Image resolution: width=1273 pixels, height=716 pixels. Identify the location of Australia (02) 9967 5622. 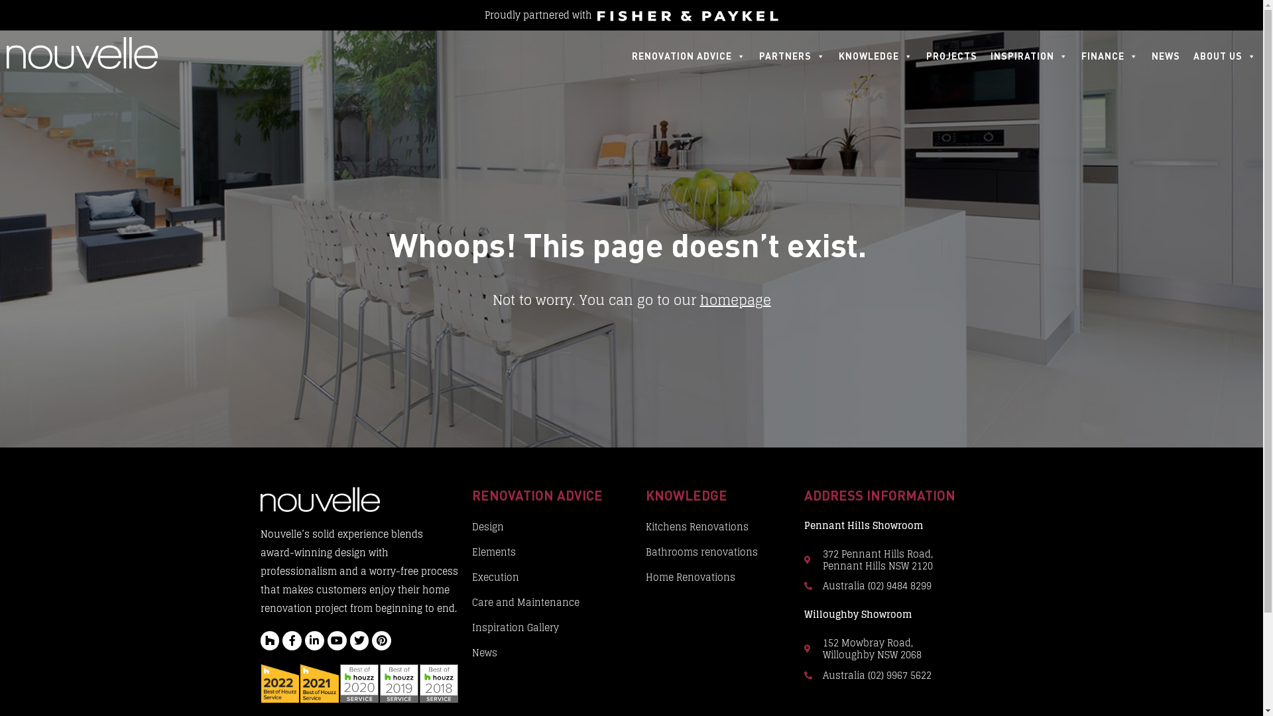
(903, 676).